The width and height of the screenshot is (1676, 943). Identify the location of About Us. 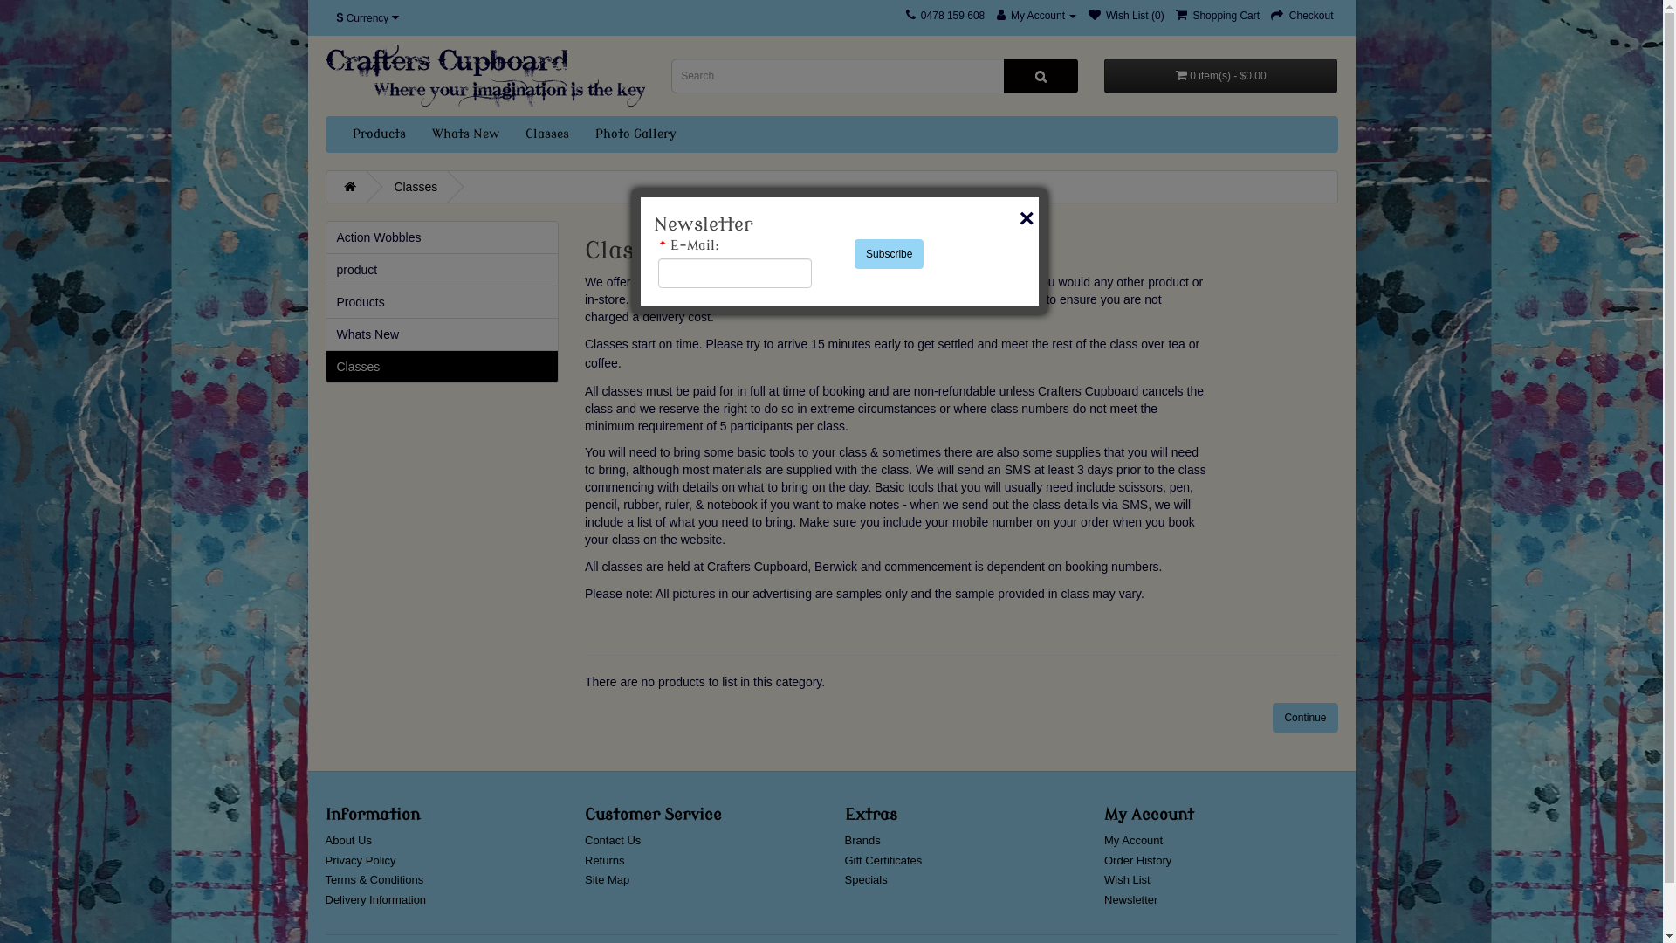
(347, 840).